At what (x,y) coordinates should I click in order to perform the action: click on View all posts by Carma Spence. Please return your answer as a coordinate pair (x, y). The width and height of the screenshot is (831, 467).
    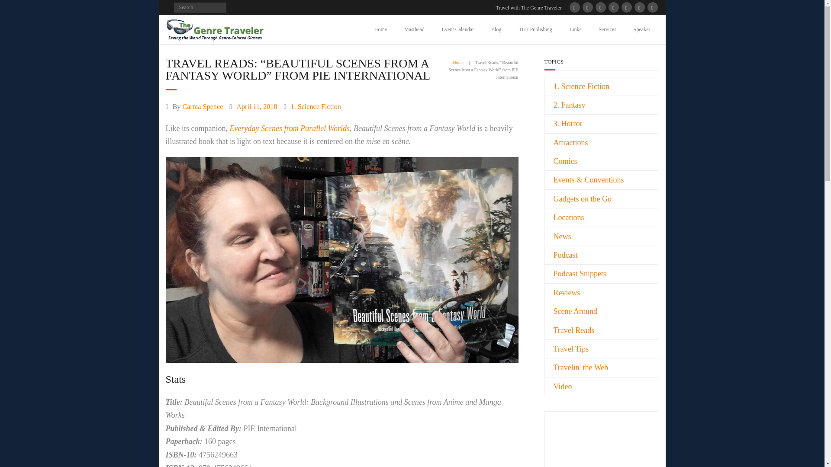
    Looking at the image, I should click on (202, 106).